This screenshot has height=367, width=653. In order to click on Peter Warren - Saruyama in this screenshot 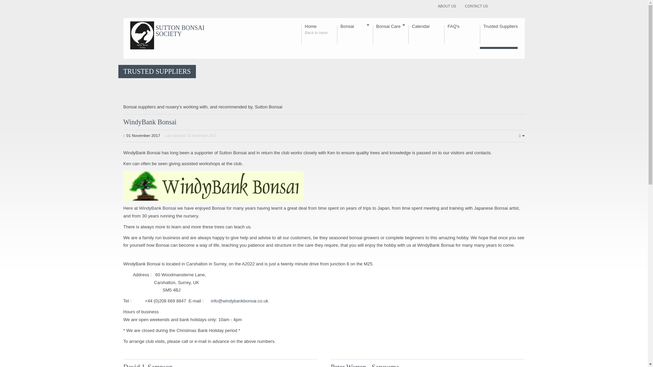, I will do `click(150, 122)`.